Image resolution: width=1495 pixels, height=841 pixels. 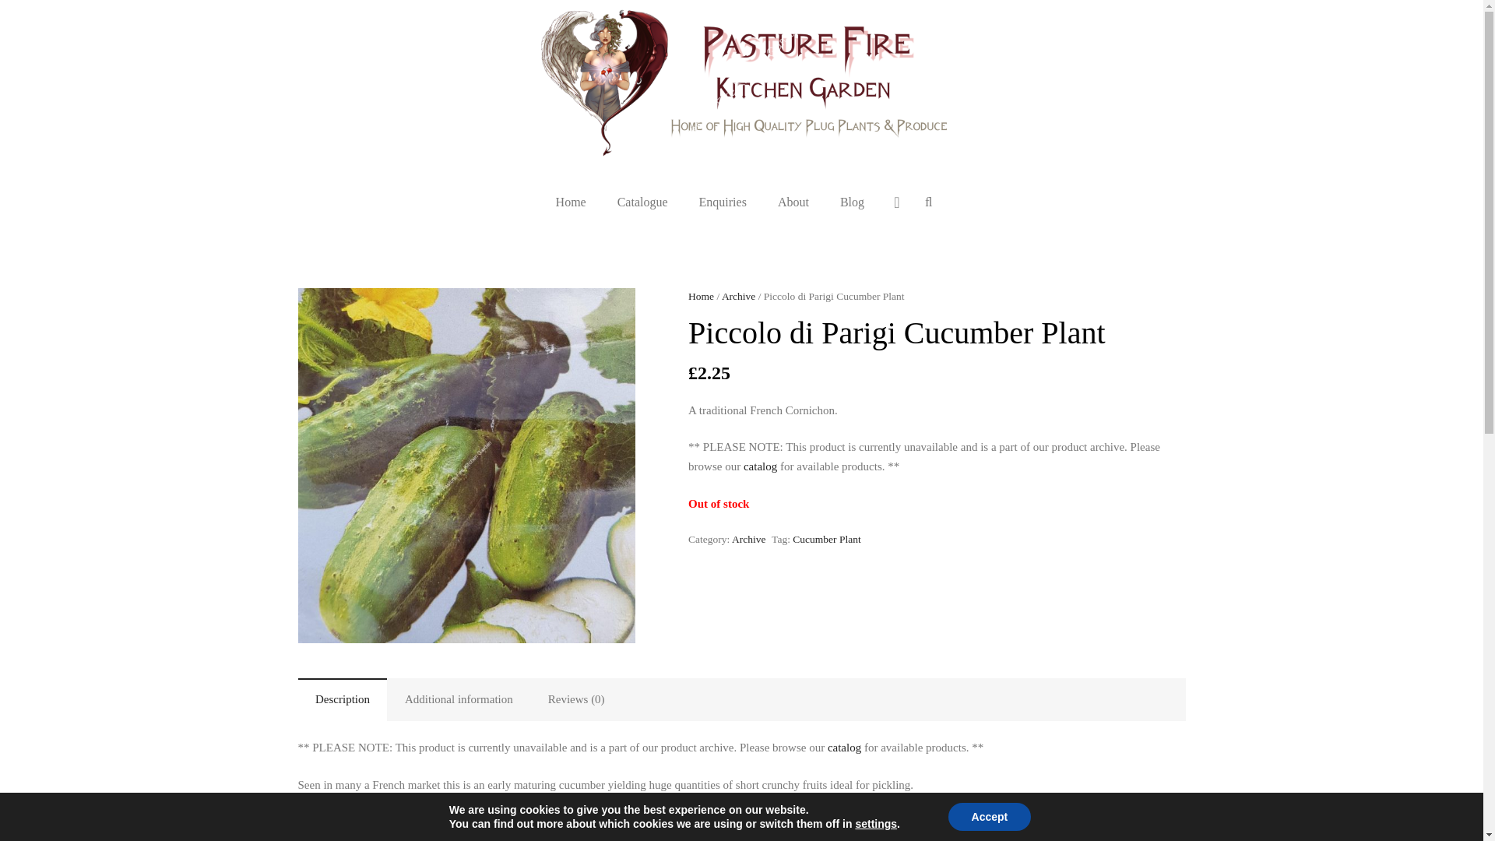 I want to click on Accept, so click(x=989, y=817).